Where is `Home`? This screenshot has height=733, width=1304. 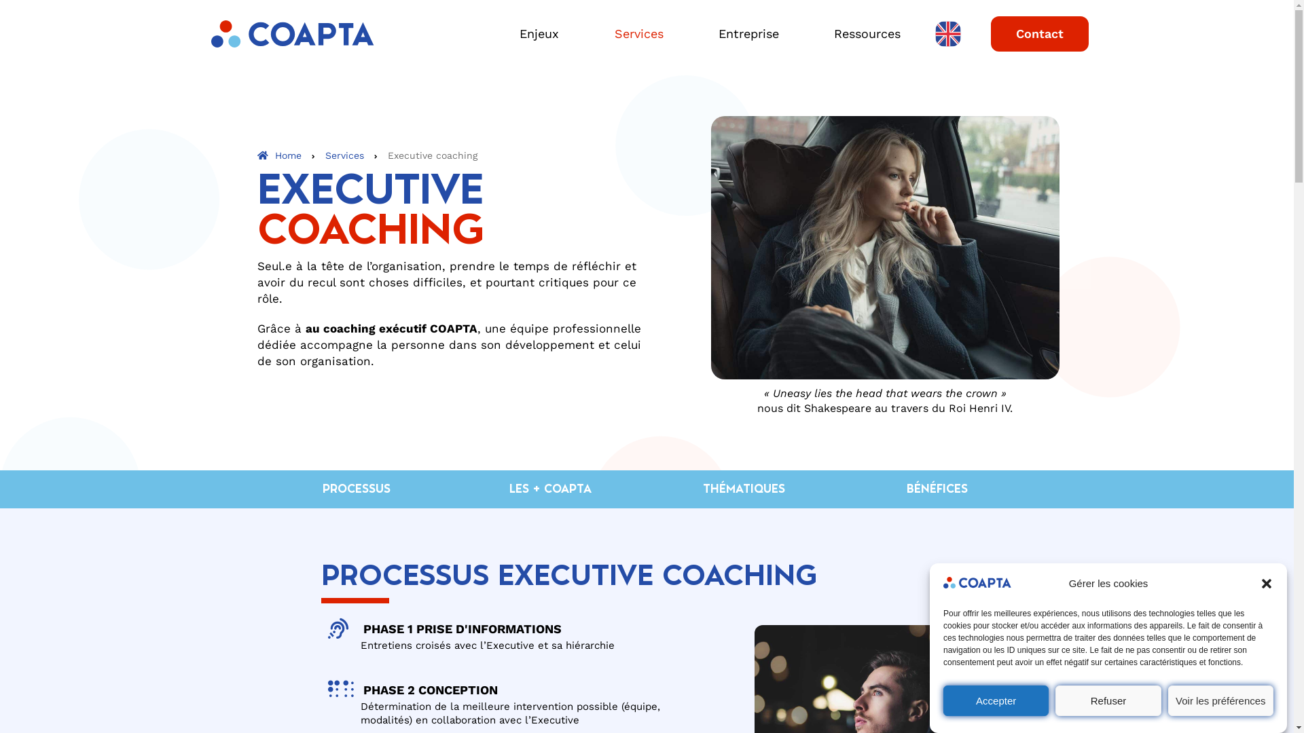 Home is located at coordinates (280, 156).